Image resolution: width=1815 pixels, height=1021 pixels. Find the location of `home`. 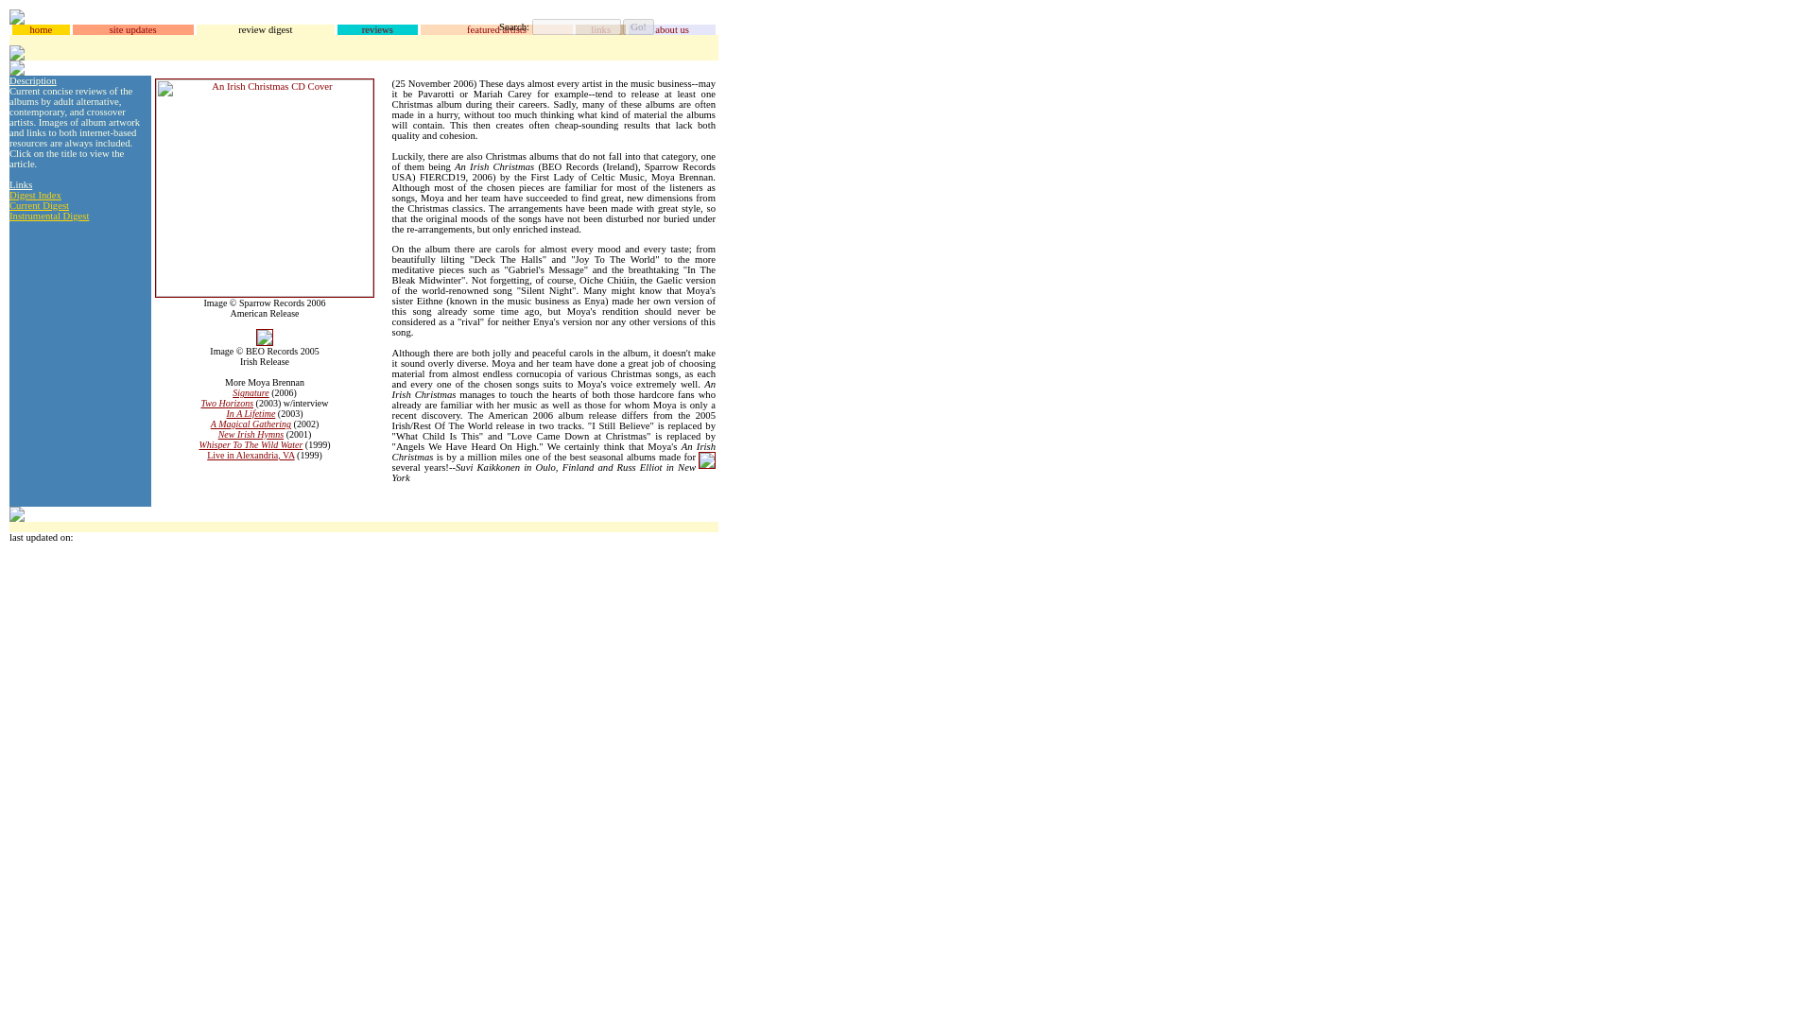

home is located at coordinates (40, 28).